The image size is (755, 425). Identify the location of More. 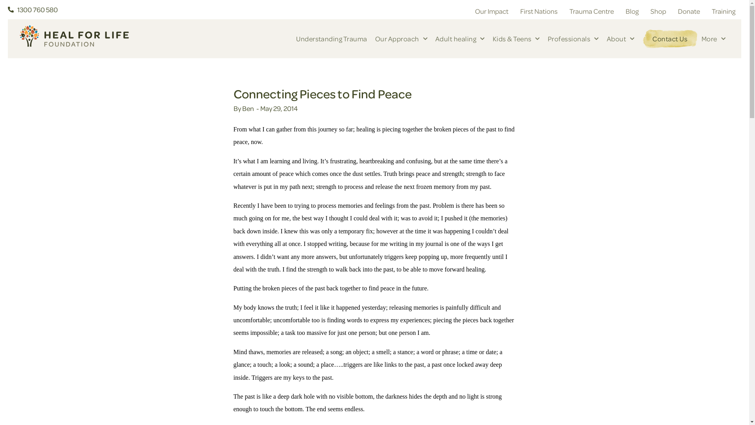
(713, 39).